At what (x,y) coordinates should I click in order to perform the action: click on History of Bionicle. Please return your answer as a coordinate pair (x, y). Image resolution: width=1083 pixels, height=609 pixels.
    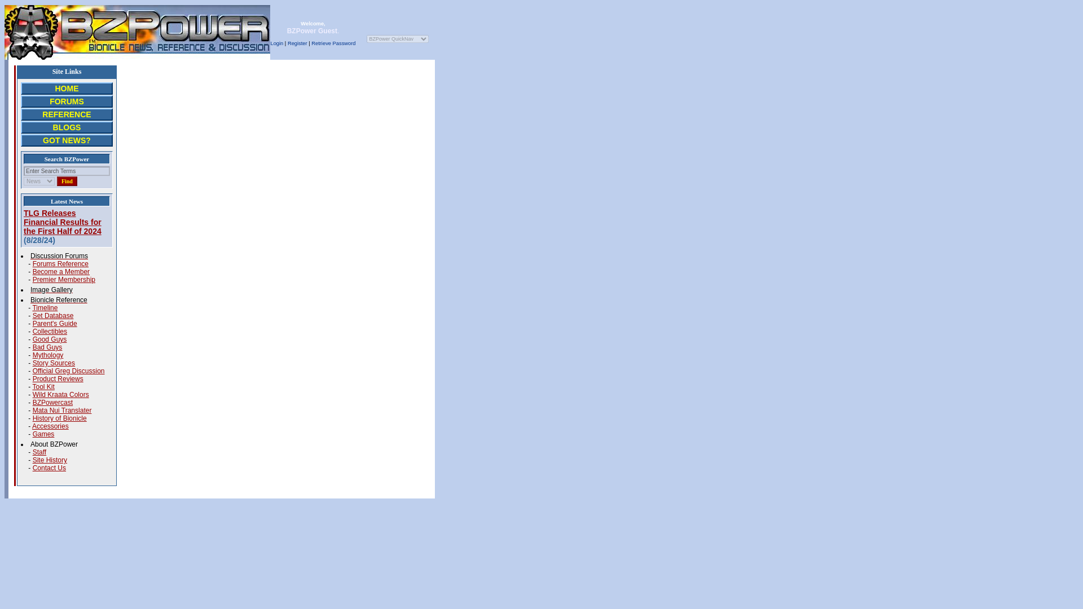
    Looking at the image, I should click on (59, 418).